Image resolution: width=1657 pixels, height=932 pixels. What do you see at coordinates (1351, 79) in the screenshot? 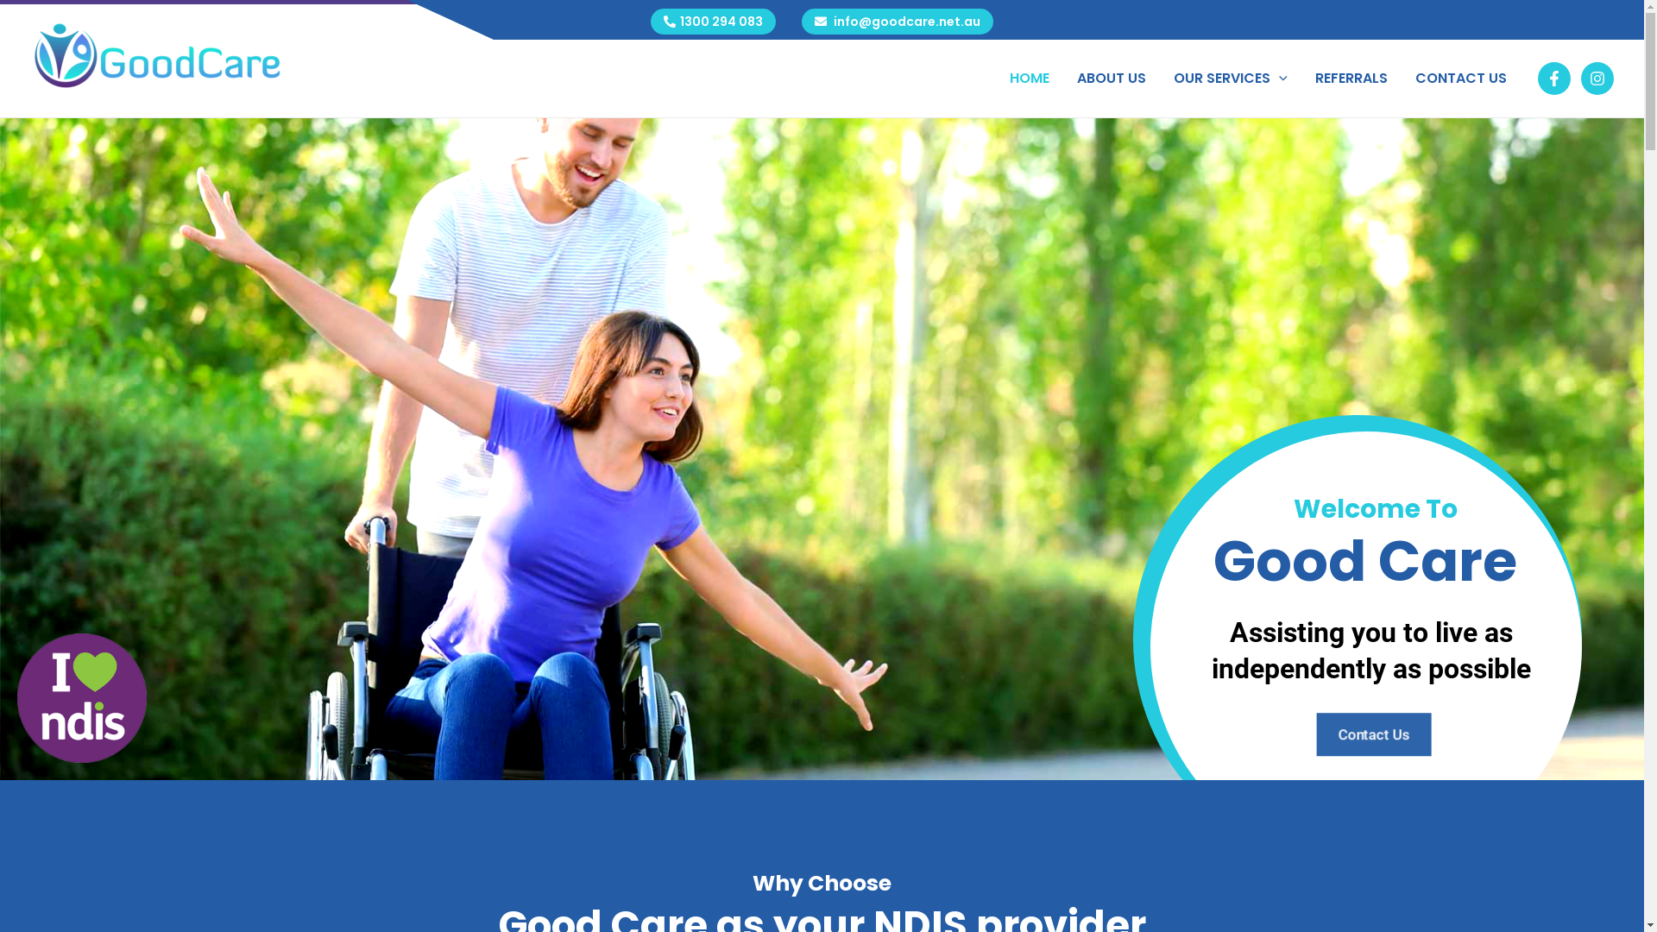
I see `REFERRALS` at bounding box center [1351, 79].